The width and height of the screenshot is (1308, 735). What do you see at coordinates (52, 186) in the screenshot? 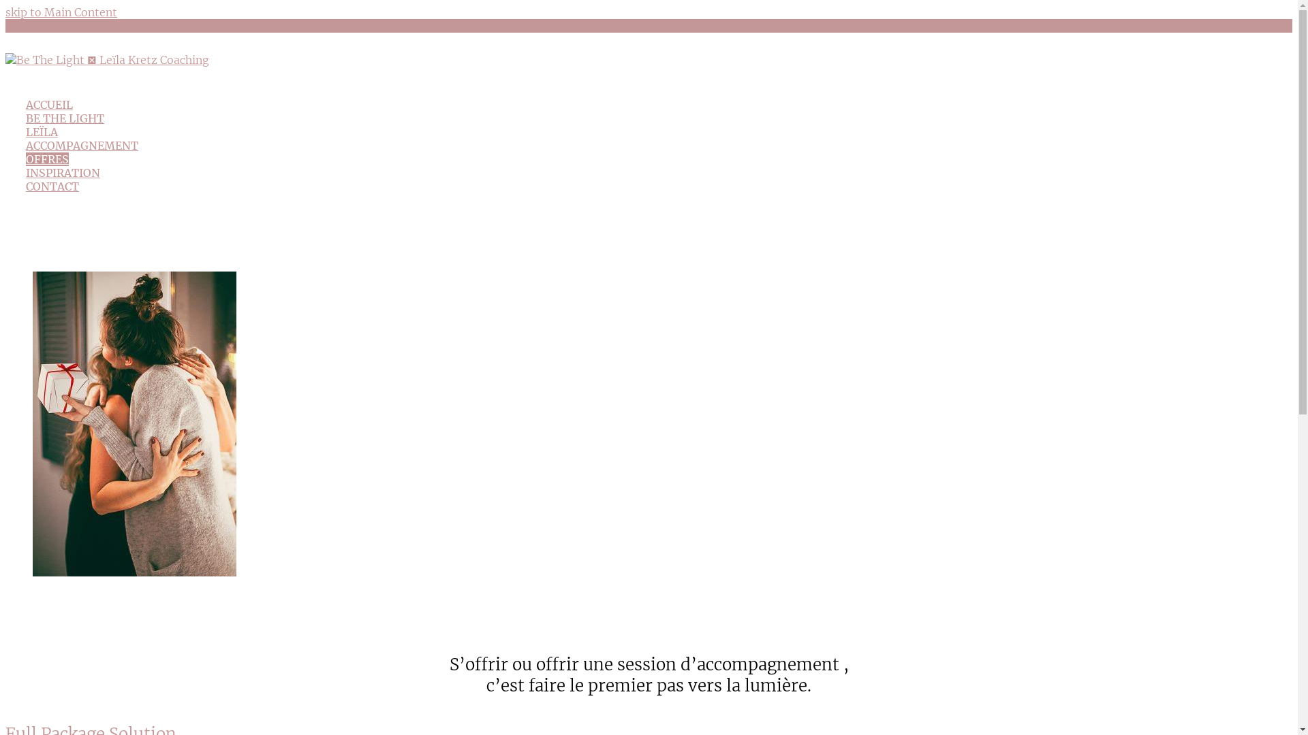
I see `CONTACT` at bounding box center [52, 186].